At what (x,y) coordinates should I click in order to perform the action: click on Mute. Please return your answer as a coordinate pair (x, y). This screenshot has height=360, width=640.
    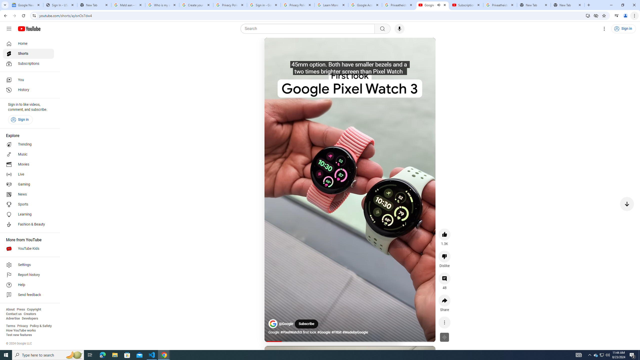
    Looking at the image, I should click on (290, 47).